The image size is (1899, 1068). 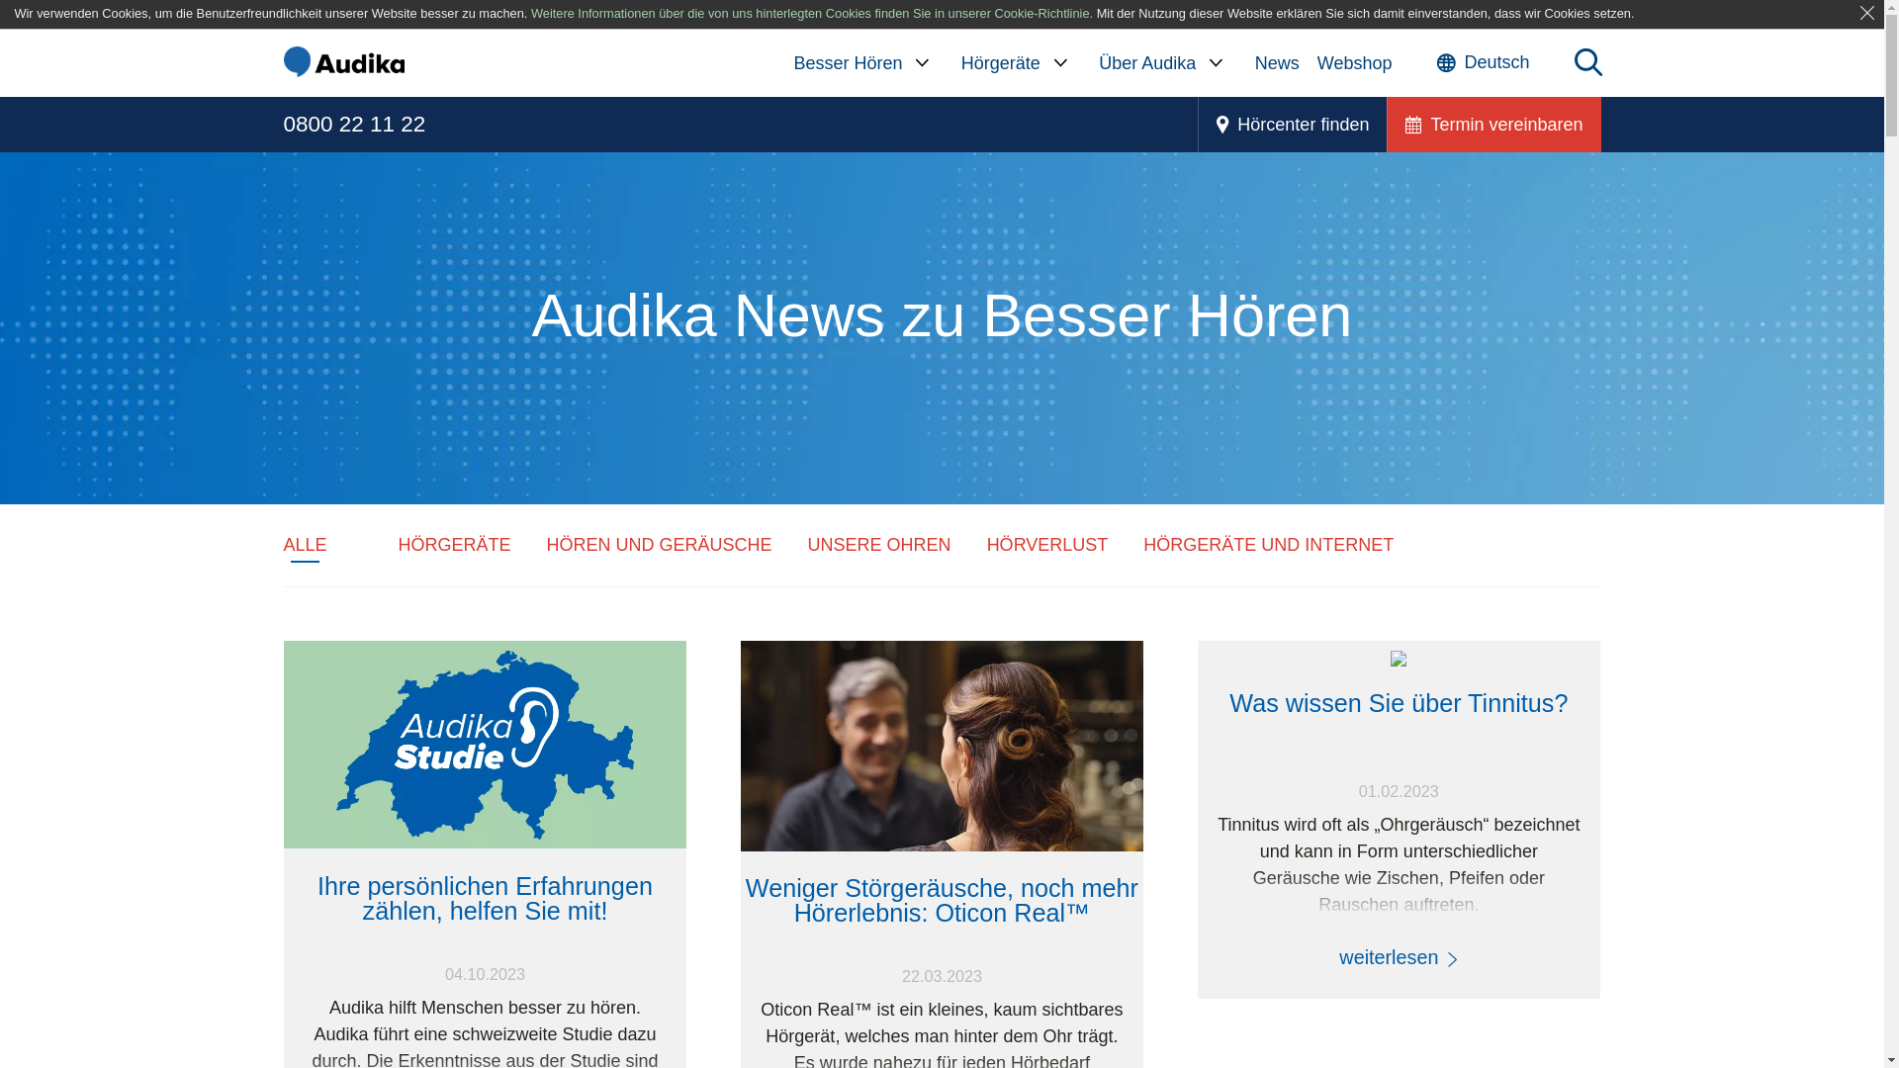 What do you see at coordinates (922, 63) in the screenshot?
I see `drop` at bounding box center [922, 63].